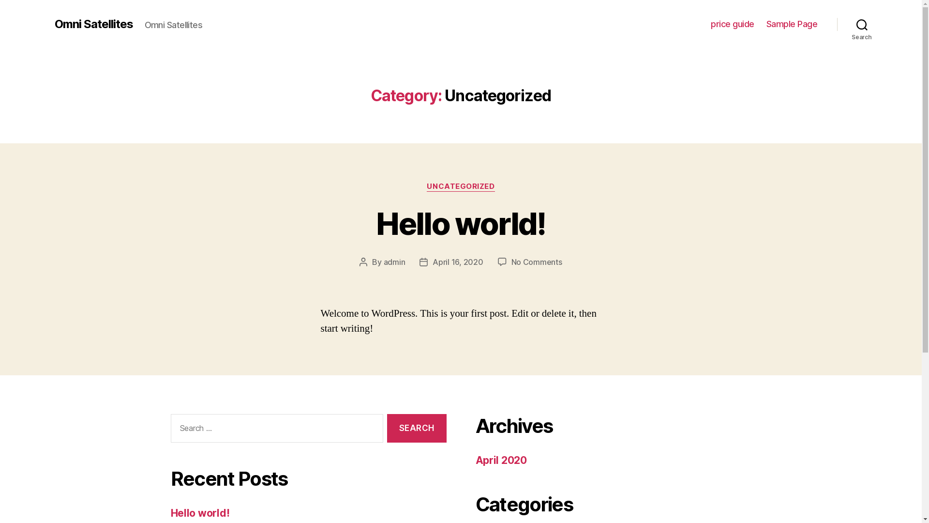 This screenshot has width=929, height=523. I want to click on Search, so click(862, 24).